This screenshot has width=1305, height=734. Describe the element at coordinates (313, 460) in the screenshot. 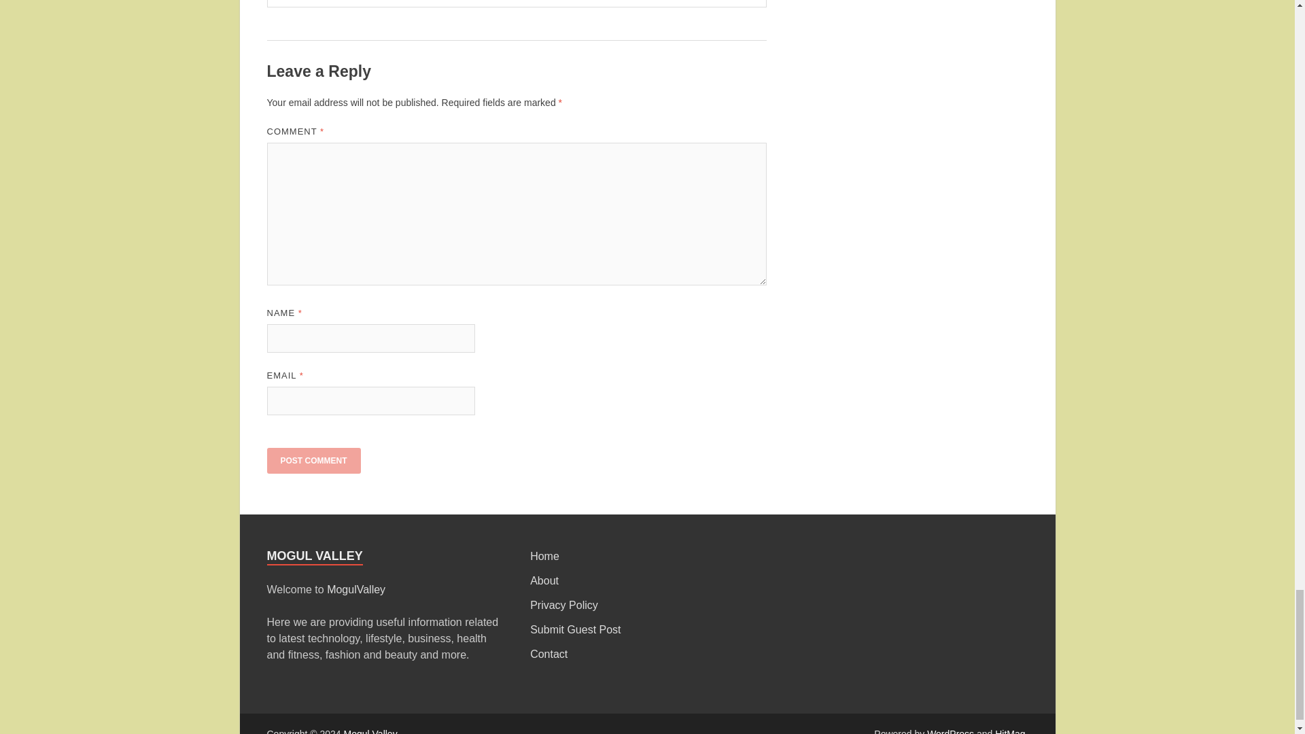

I see `Post Comment` at that location.